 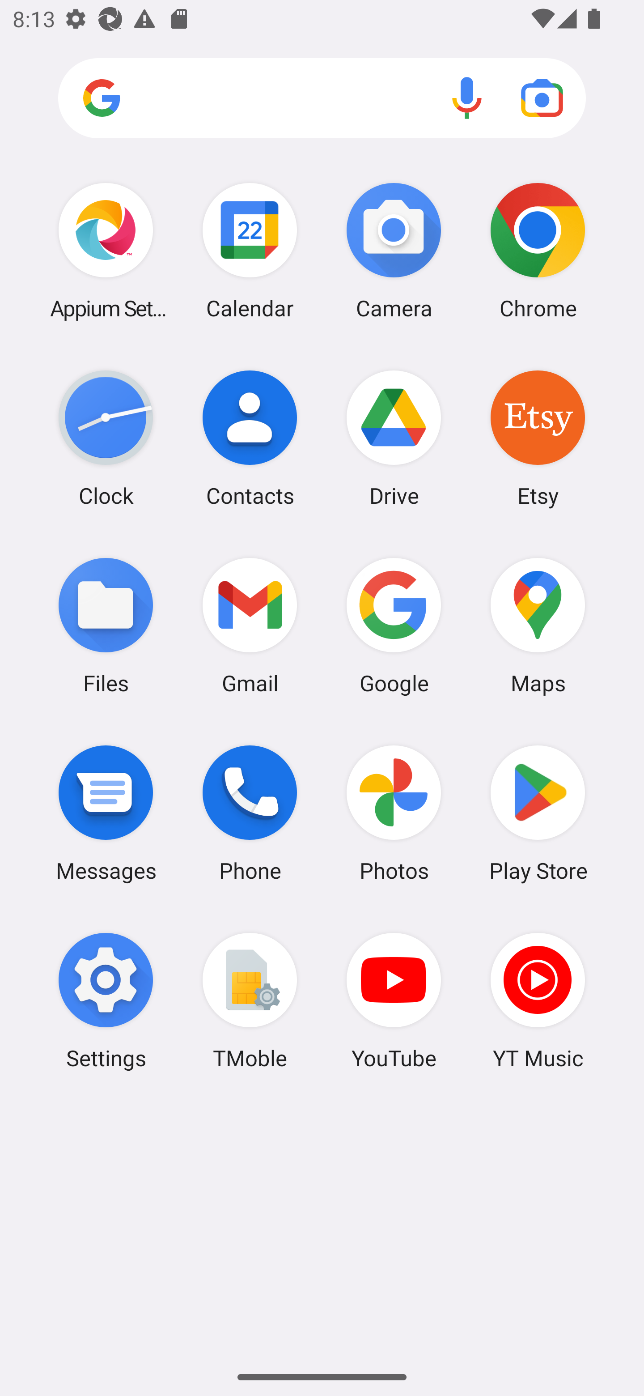 I want to click on Calendar, so click(x=250, y=251).